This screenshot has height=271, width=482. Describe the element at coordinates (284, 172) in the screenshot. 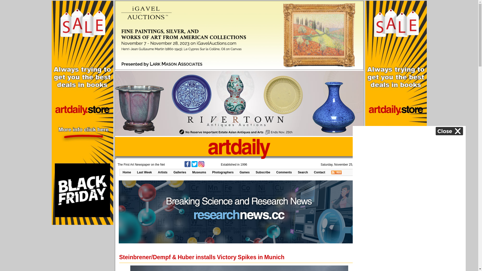

I see `Comments` at that location.